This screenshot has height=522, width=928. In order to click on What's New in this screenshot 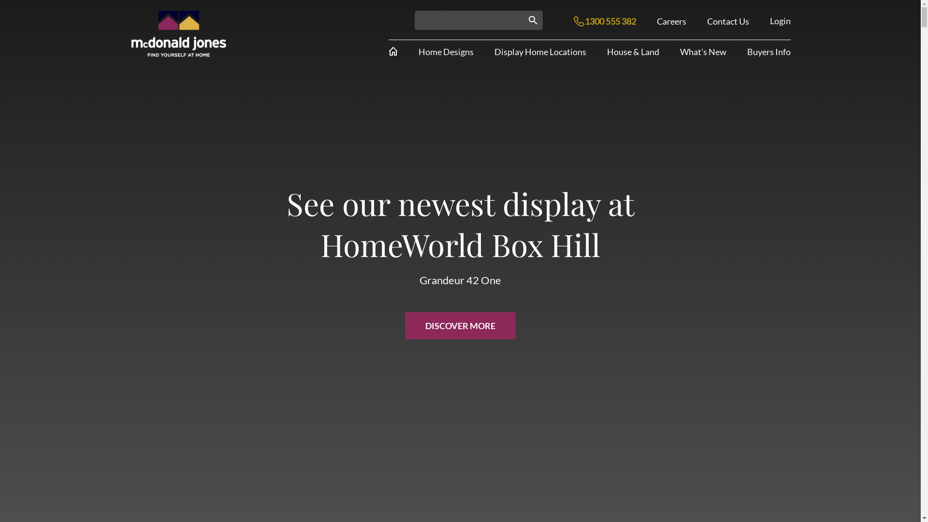, I will do `click(703, 52)`.